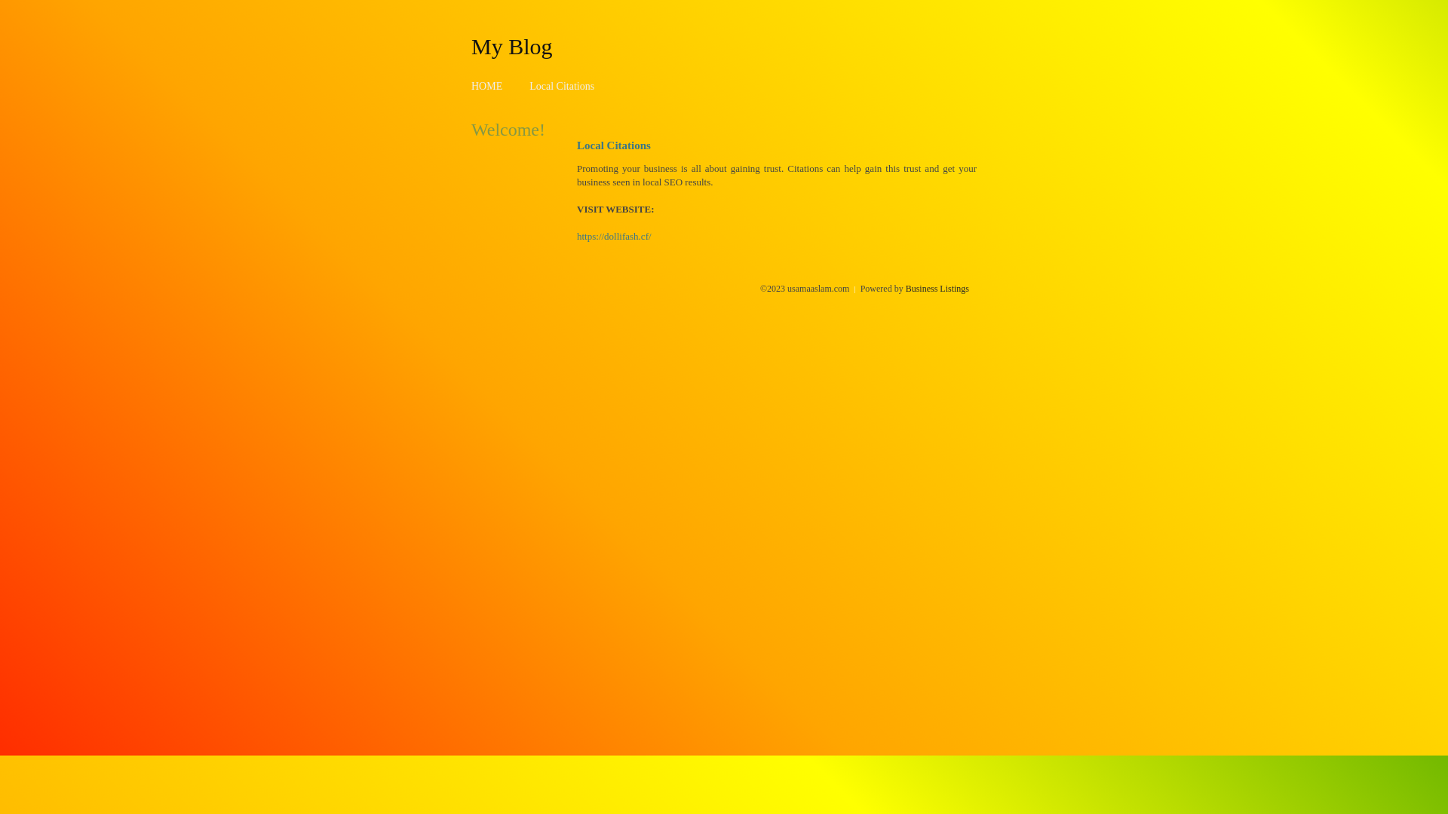 The image size is (1448, 814). What do you see at coordinates (614, 237) in the screenshot?
I see `https://dollifash.cf/` at bounding box center [614, 237].